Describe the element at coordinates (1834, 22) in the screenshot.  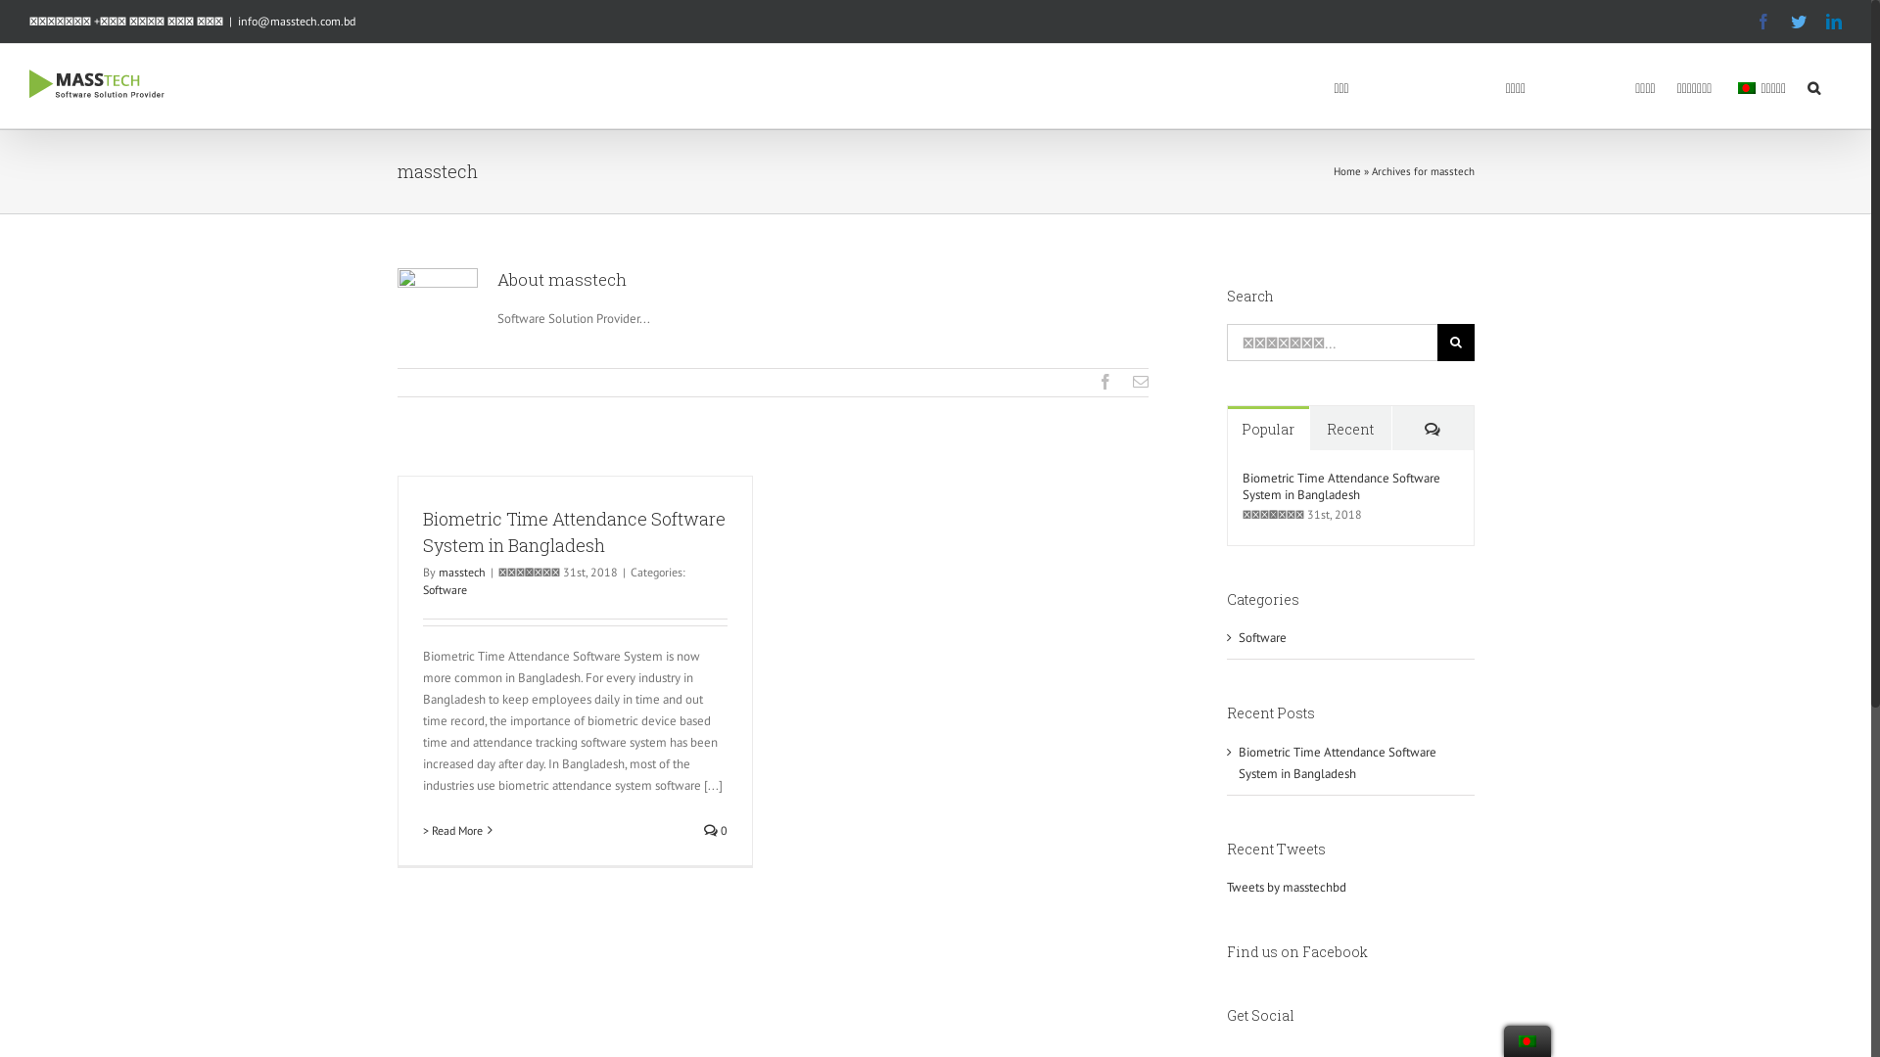
I see `LinkedIn` at that location.